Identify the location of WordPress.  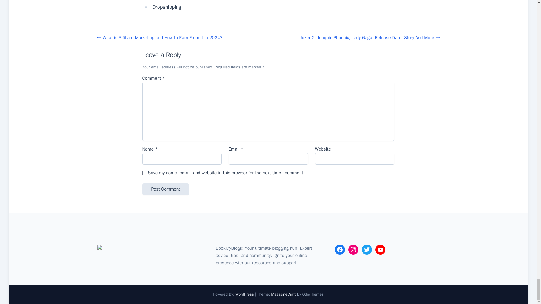
(245, 294).